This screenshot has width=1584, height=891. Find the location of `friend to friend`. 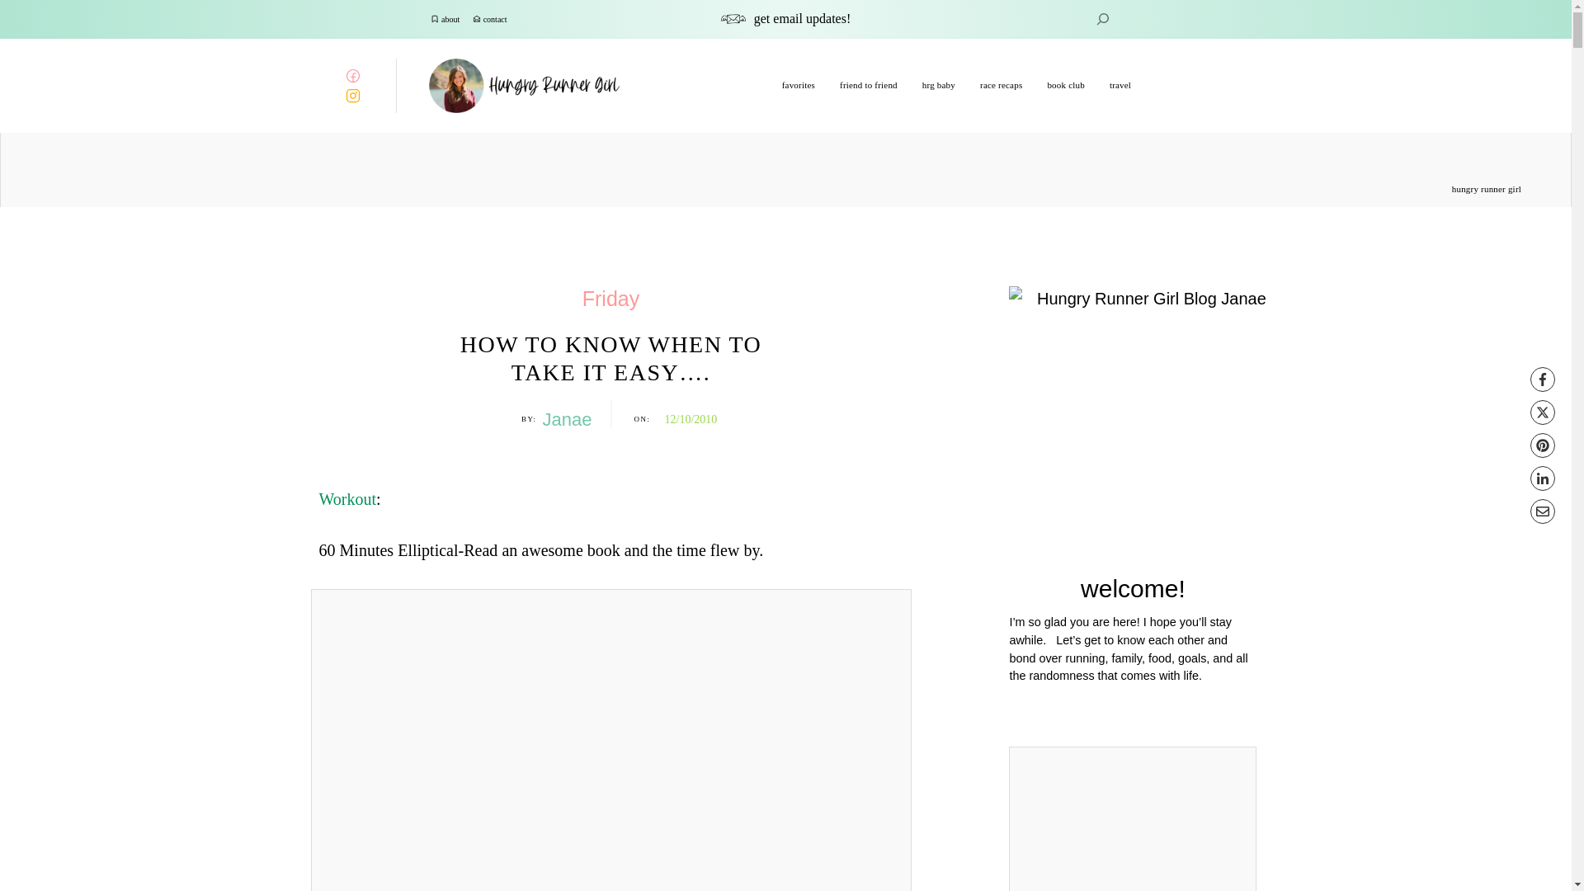

friend to friend is located at coordinates (868, 85).